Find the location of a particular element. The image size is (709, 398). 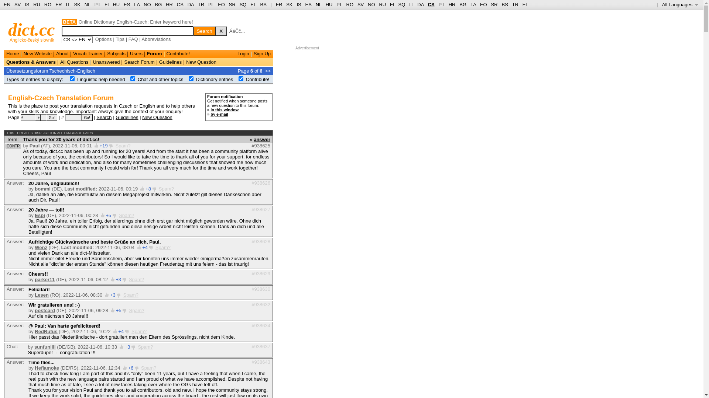

Spam? is located at coordinates (137, 279).